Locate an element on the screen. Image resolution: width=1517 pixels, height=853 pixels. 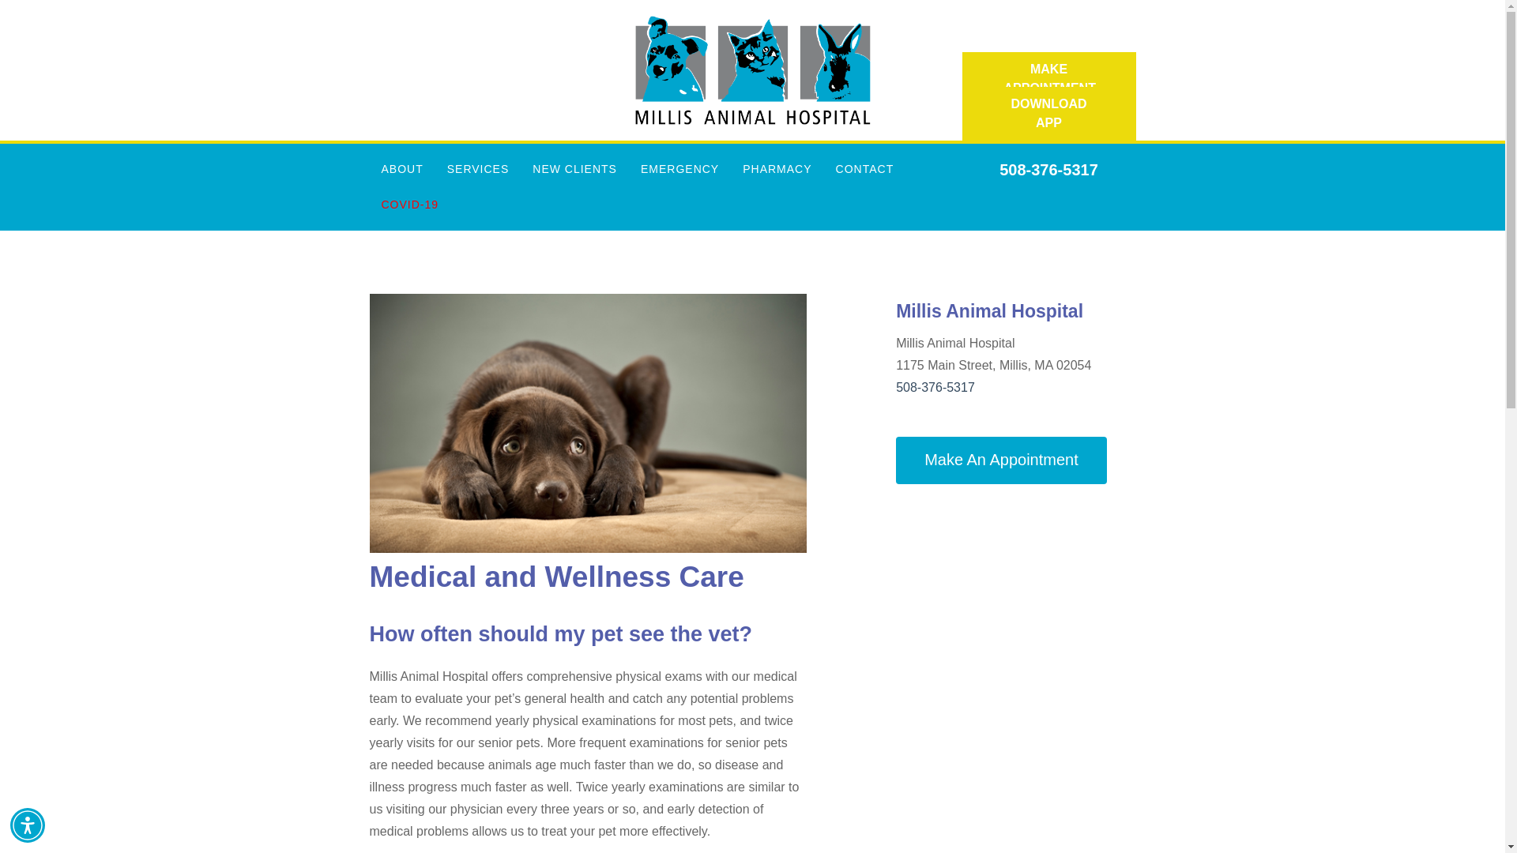
HOSPITAL POLICIES is located at coordinates (398, 311).